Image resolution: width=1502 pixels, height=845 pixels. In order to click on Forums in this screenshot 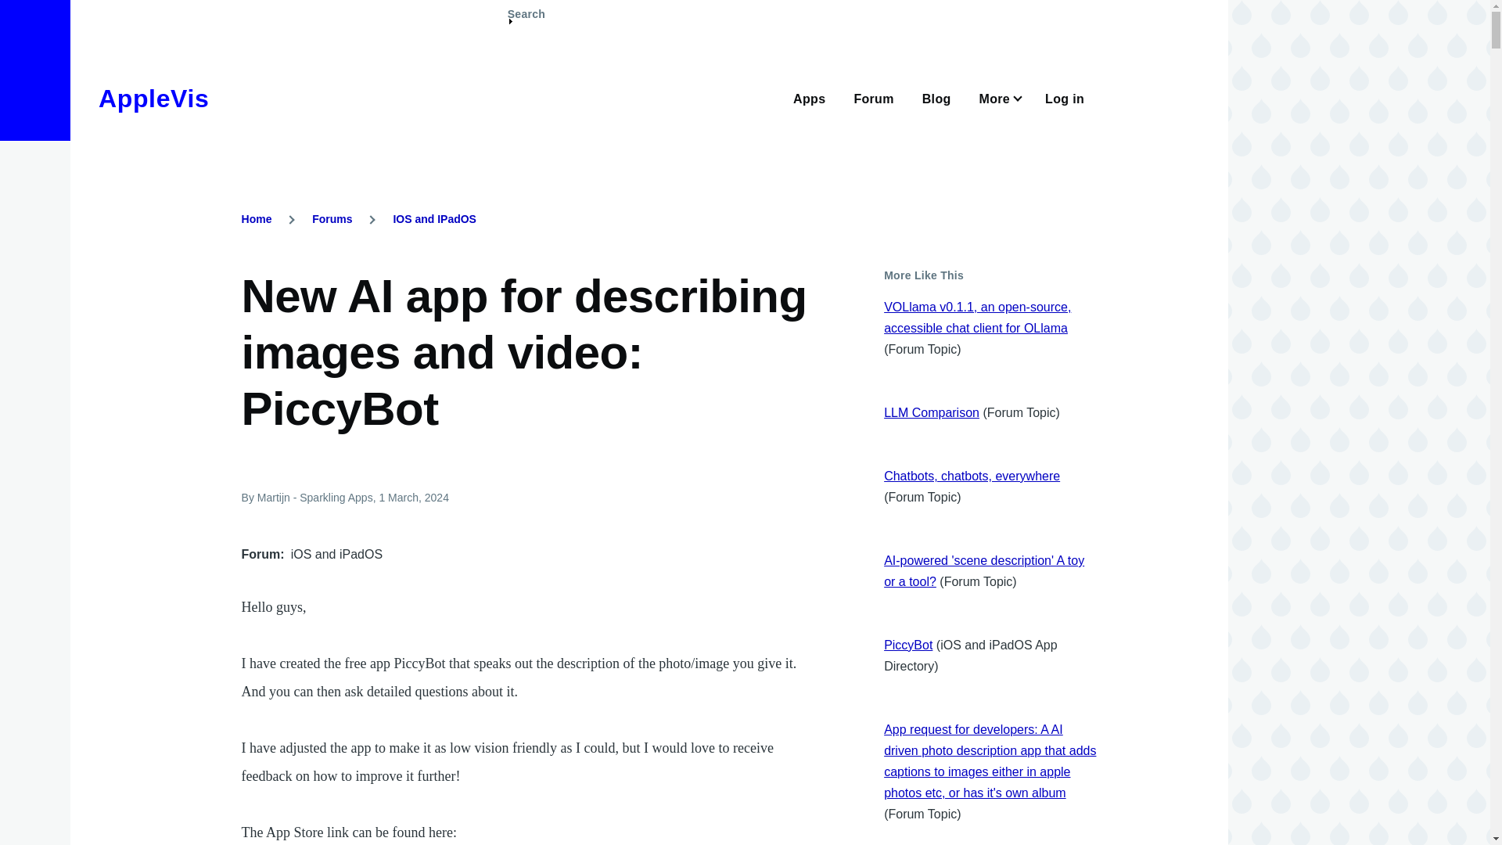, I will do `click(332, 219)`.